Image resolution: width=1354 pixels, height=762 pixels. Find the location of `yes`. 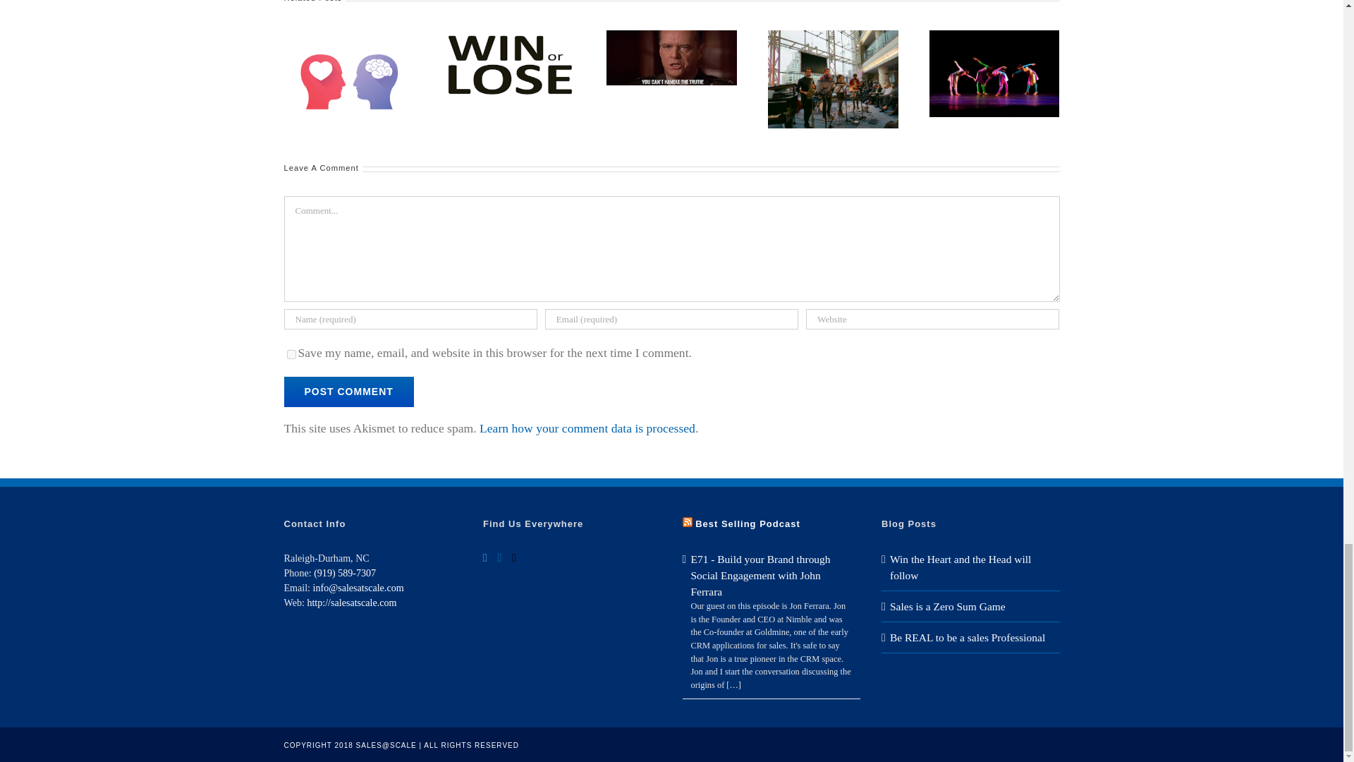

yes is located at coordinates (291, 354).